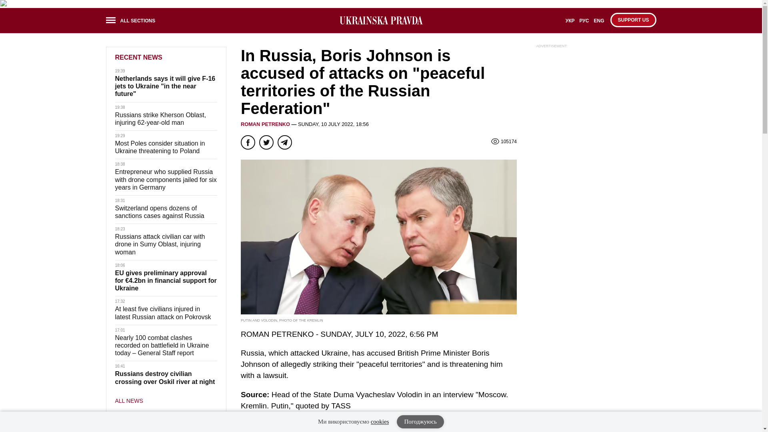  Describe the element at coordinates (599, 23) in the screenshot. I see `ENG` at that location.